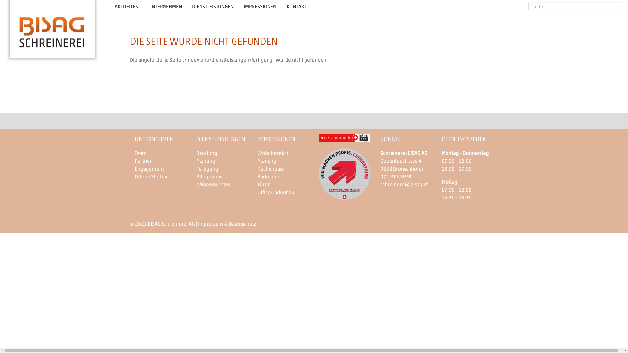 Image resolution: width=628 pixels, height=353 pixels. Describe the element at coordinates (273, 153) in the screenshot. I see `Wohnbereich` at that location.